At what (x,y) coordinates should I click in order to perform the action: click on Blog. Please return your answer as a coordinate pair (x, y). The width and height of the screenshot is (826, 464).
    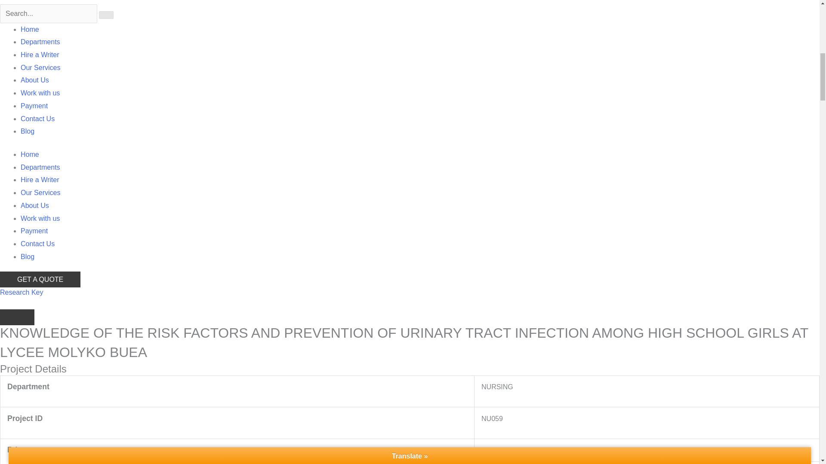
    Looking at the image, I should click on (28, 131).